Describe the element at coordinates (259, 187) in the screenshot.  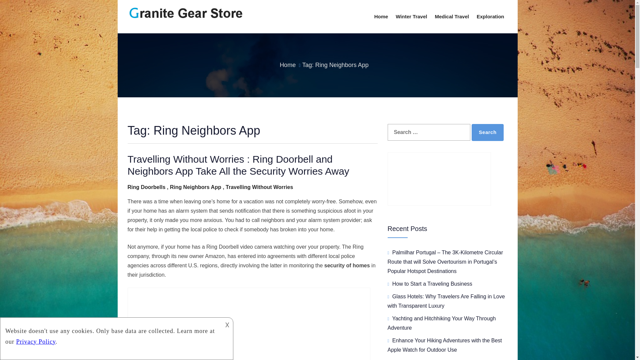
I see `Travelling Without Worries` at that location.